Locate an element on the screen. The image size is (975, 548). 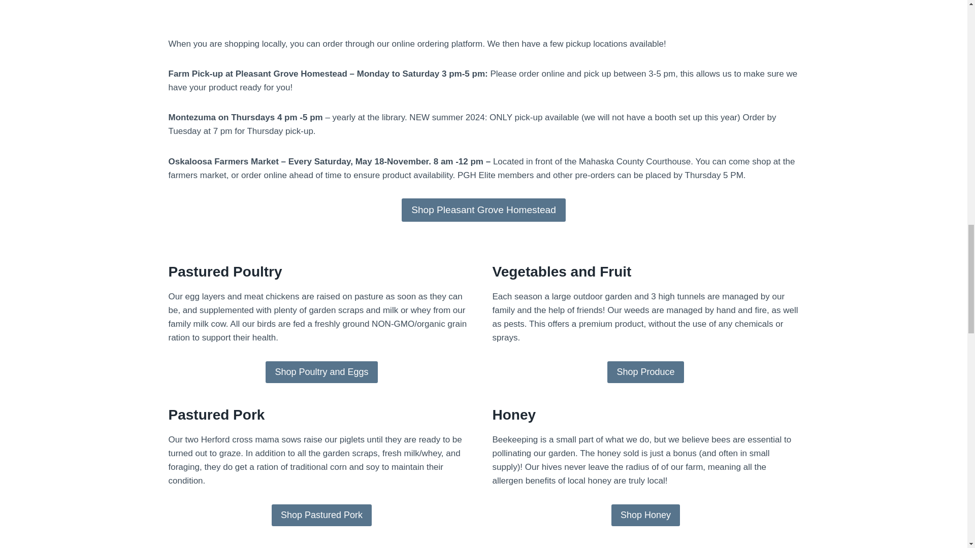
Shop Pleasant Grove Homestead is located at coordinates (483, 210).